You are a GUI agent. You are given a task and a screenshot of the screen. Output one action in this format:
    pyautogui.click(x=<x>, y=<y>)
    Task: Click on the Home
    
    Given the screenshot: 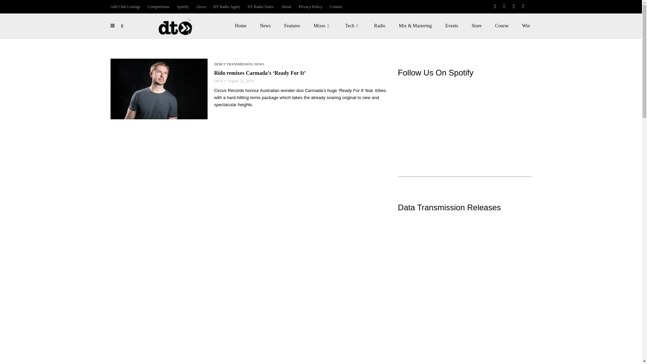 What is the action you would take?
    pyautogui.click(x=241, y=26)
    